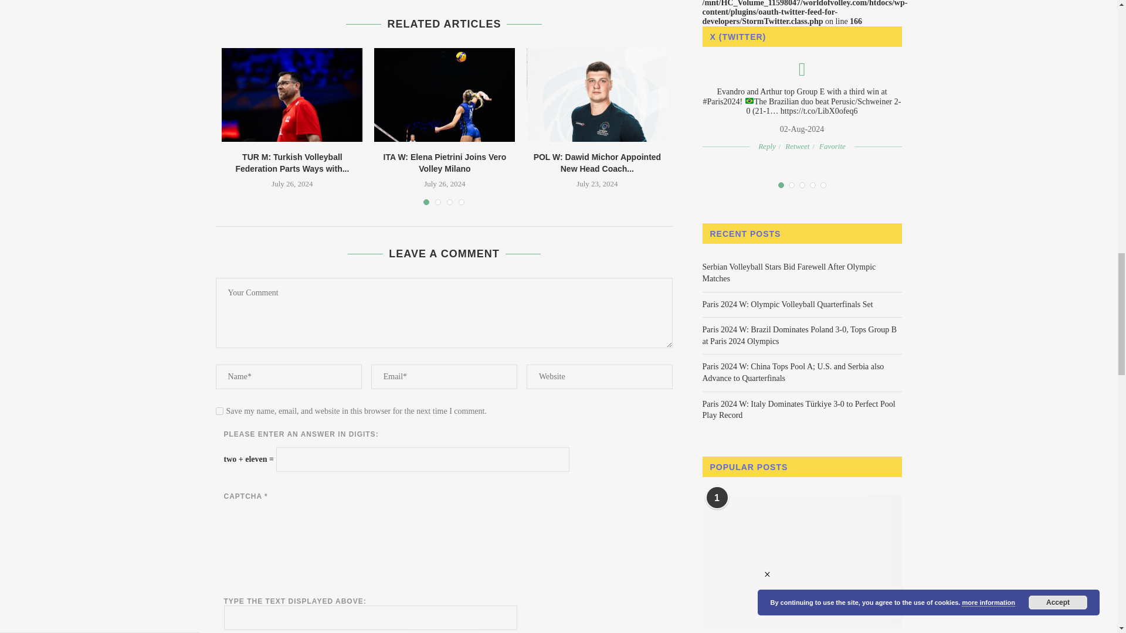 Image resolution: width=1126 pixels, height=633 pixels. Describe the element at coordinates (443, 631) in the screenshot. I see `Submit` at that location.